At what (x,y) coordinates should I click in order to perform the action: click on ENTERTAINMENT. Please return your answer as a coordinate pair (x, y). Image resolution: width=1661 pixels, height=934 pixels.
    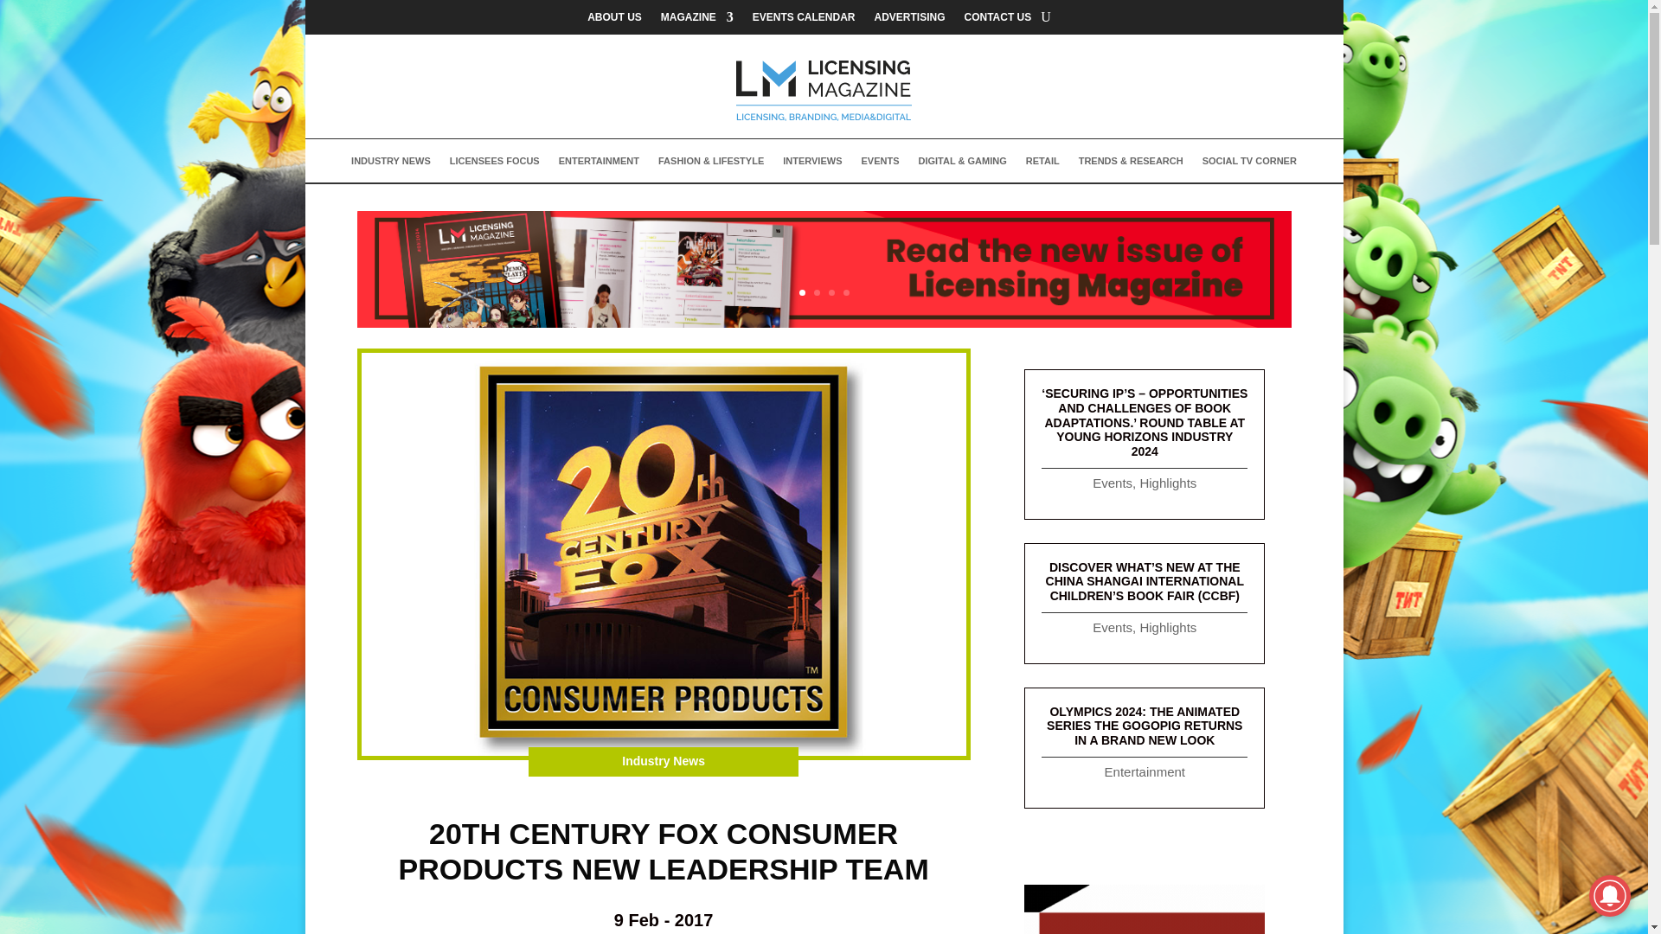
    Looking at the image, I should click on (599, 164).